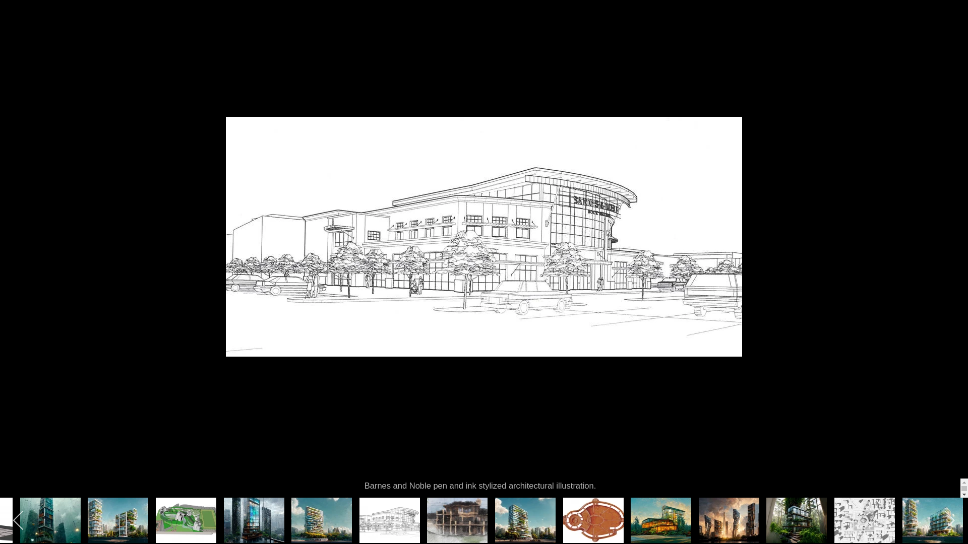 The width and height of the screenshot is (968, 544). What do you see at coordinates (933, 520) in the screenshot?
I see `Architectural Illustration` at bounding box center [933, 520].